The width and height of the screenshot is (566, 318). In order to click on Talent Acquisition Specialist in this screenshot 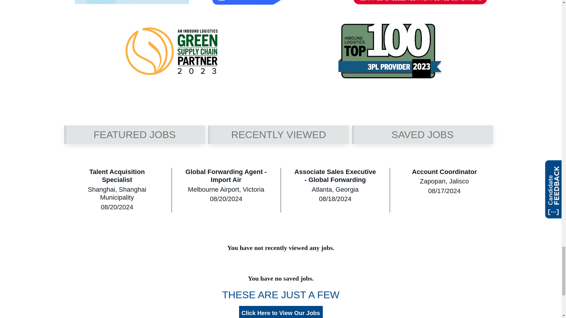, I will do `click(117, 177)`.